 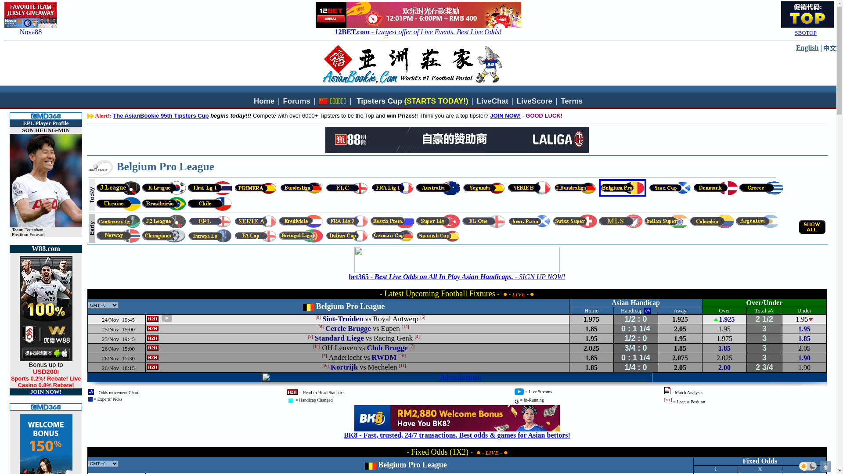 I want to click on -ECL-, so click(x=119, y=221).